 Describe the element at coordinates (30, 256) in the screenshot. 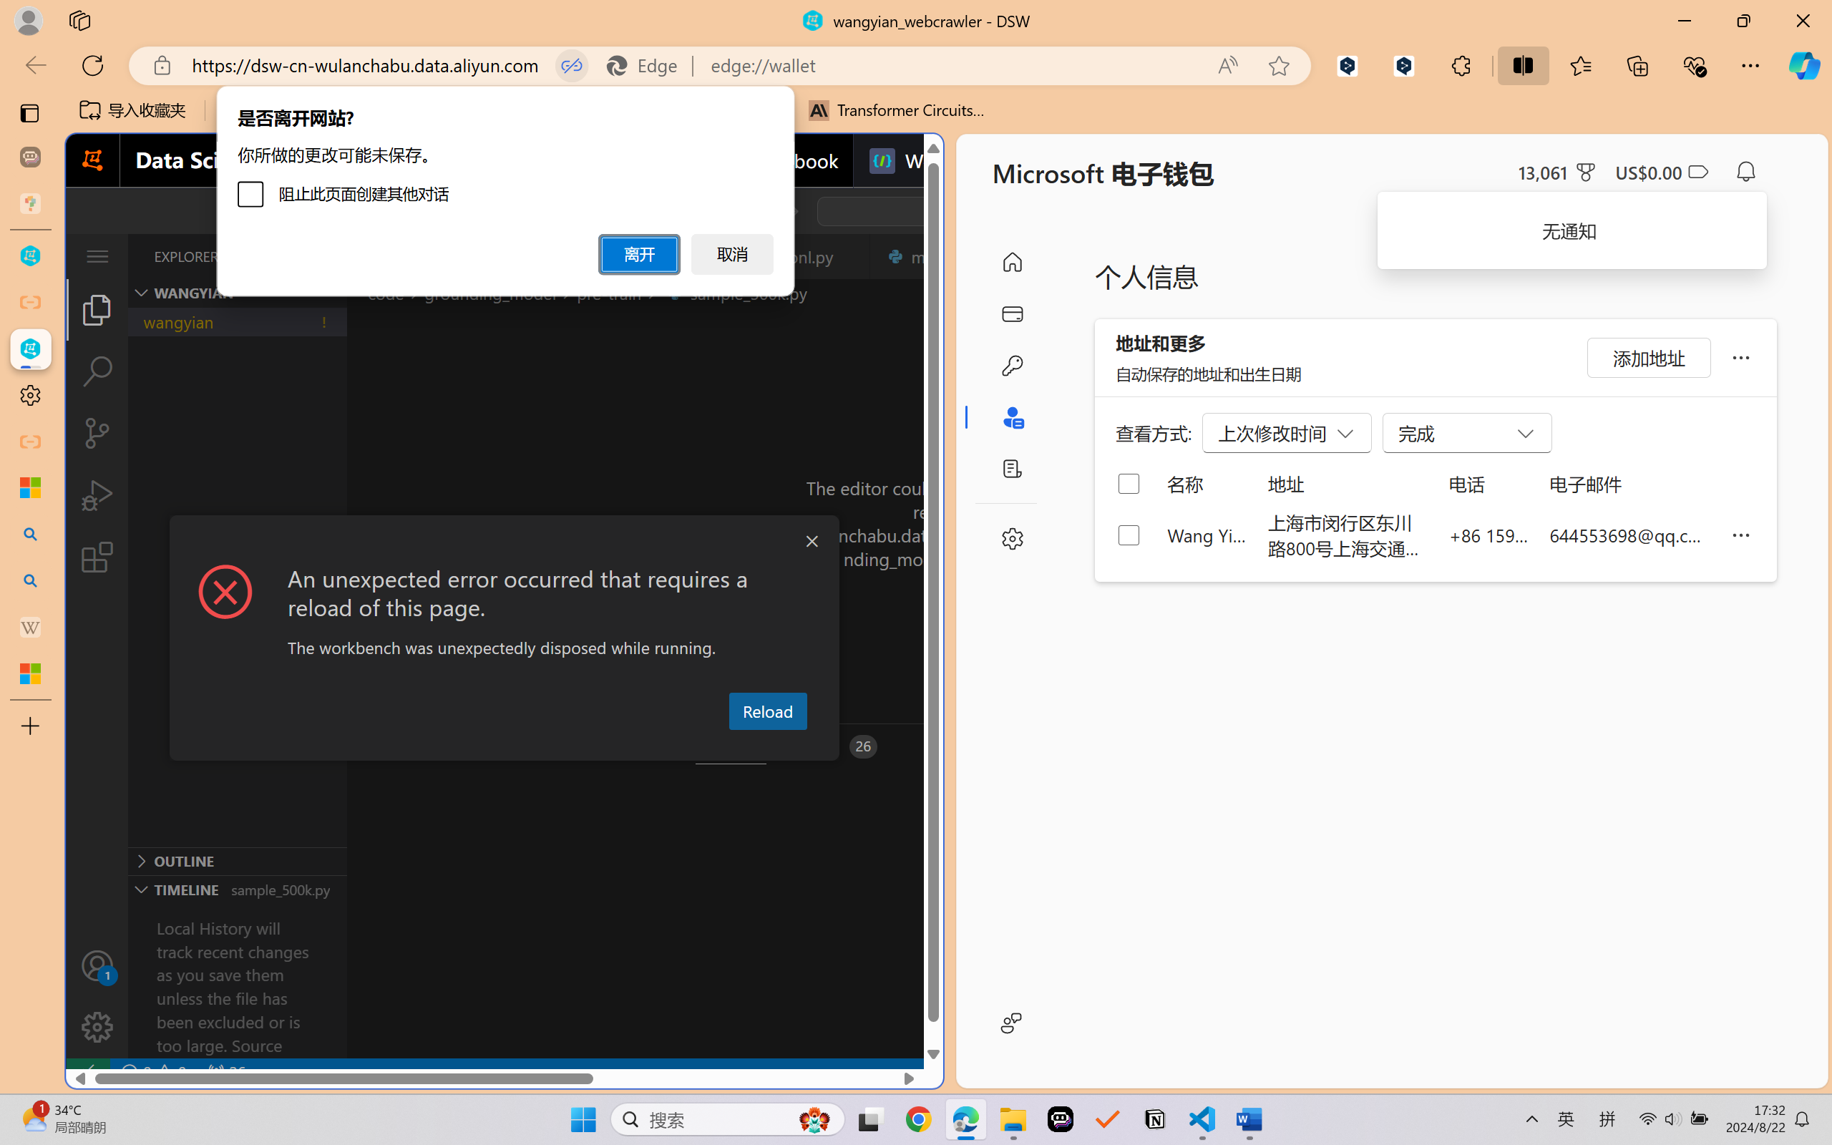

I see `wangyian_dsw - DSW` at that location.